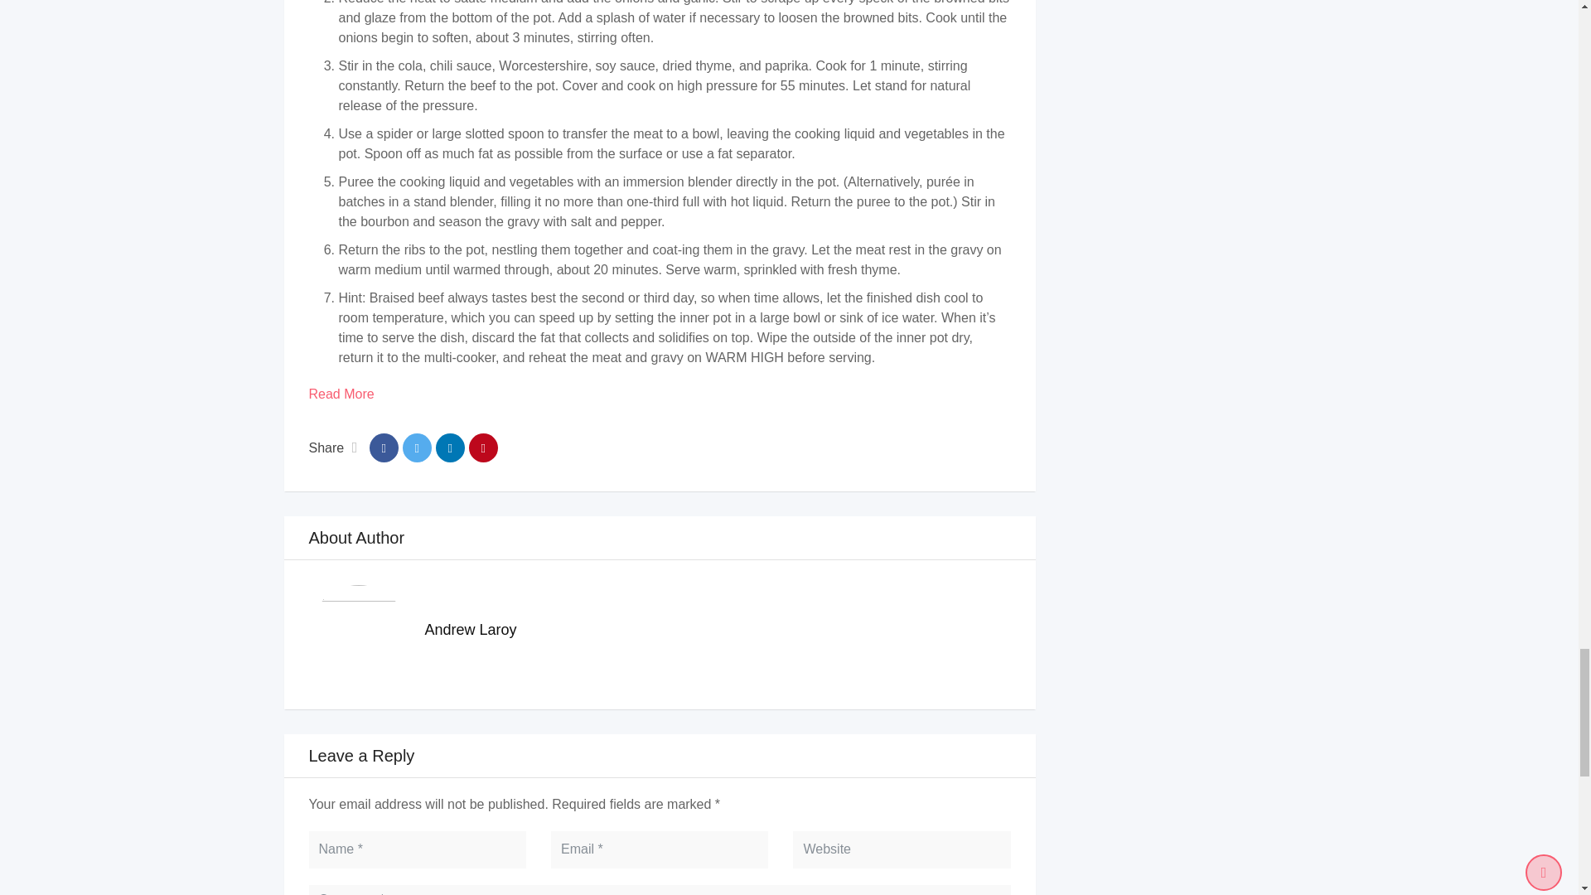 The image size is (1591, 895). I want to click on Read More, so click(341, 393).